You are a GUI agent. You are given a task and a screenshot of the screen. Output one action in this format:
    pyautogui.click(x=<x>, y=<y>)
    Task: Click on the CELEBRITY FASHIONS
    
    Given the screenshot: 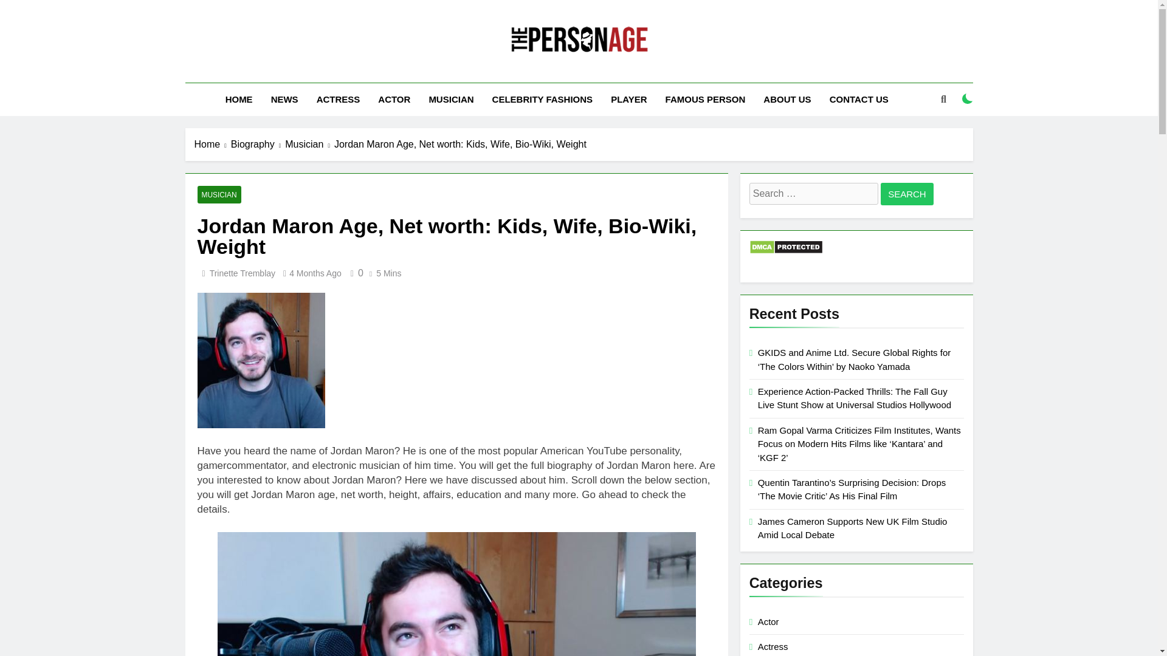 What is the action you would take?
    pyautogui.click(x=542, y=100)
    